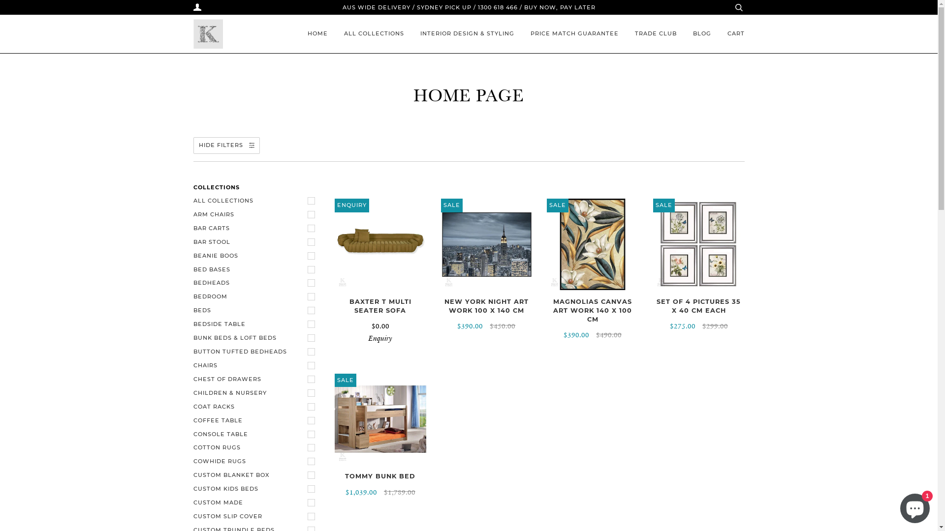  Describe the element at coordinates (256, 503) in the screenshot. I see `CUSTOM MADE` at that location.